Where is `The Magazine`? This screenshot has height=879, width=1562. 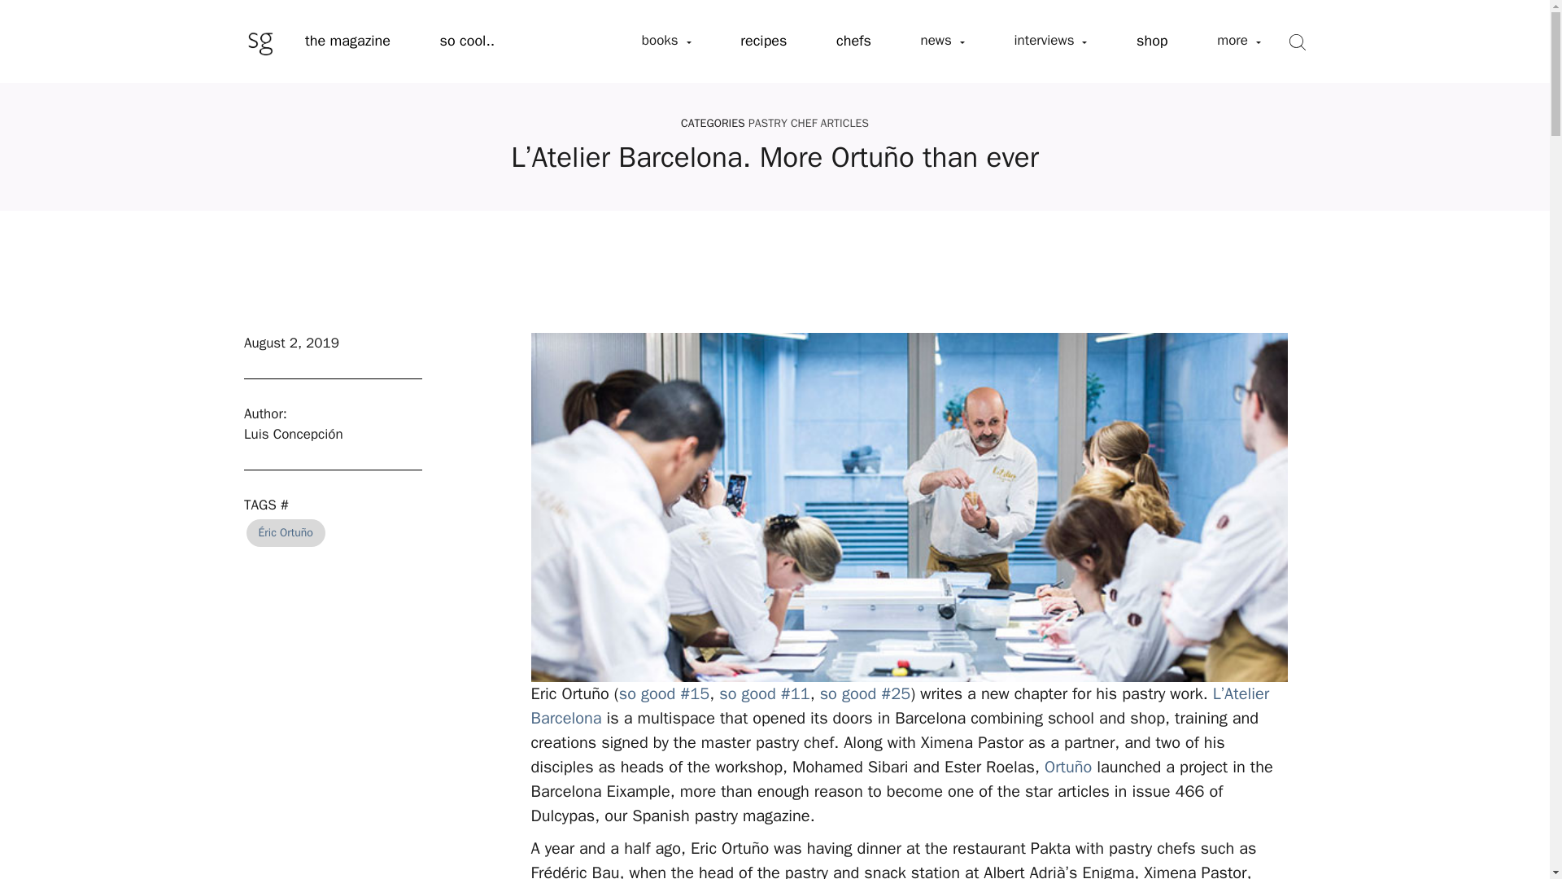
The Magazine is located at coordinates (348, 42).